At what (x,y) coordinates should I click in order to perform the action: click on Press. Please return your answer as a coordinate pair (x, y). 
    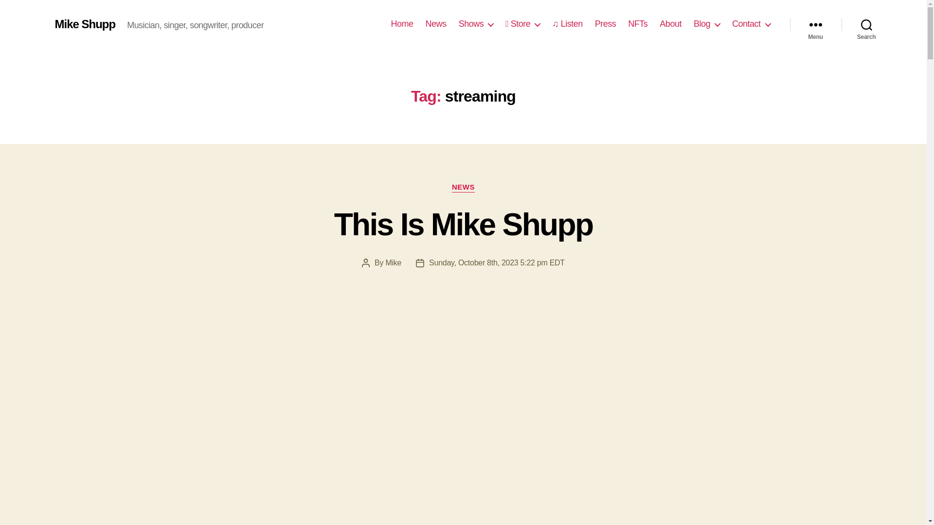
    Looking at the image, I should click on (606, 24).